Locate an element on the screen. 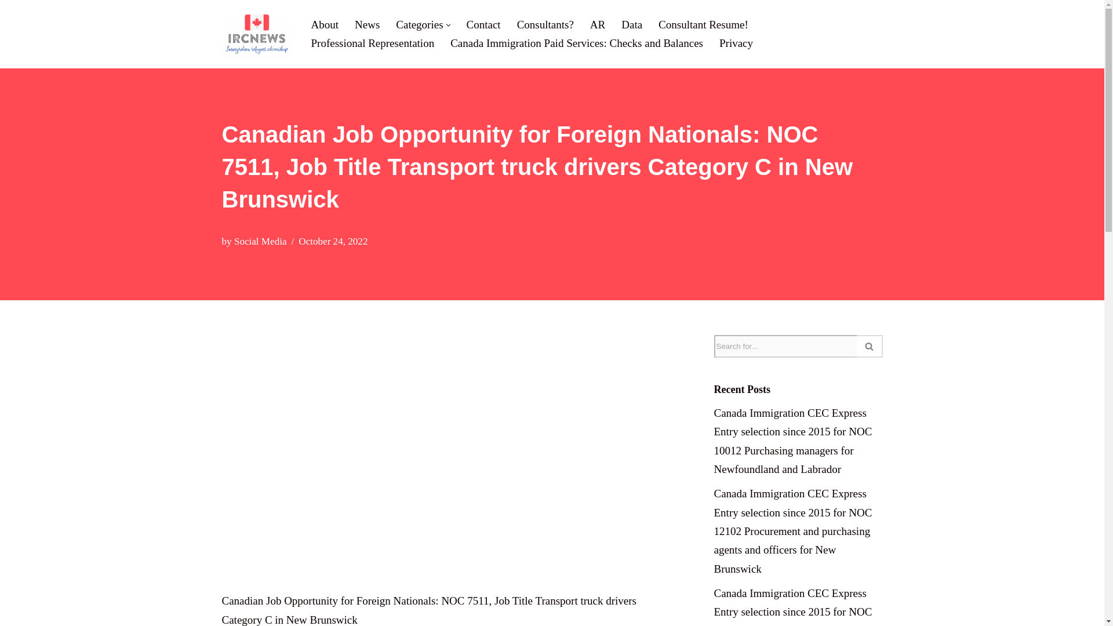  Skip to content is located at coordinates (9, 24).